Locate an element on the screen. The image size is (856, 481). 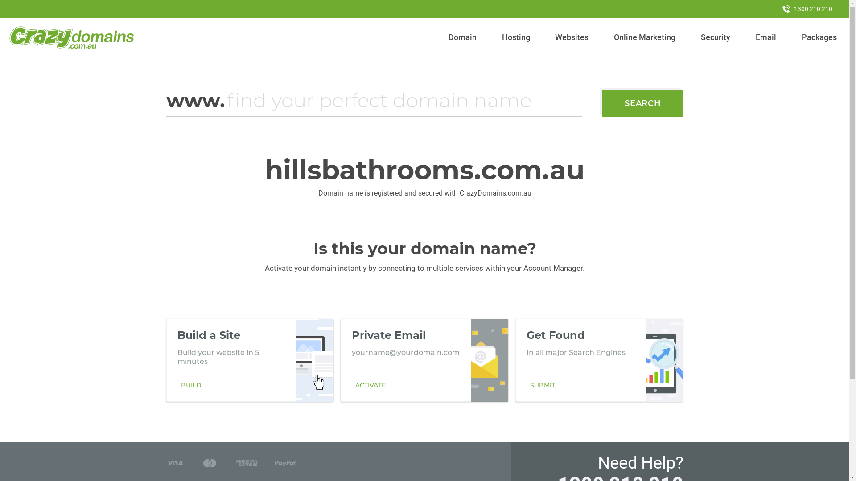
Packages is located at coordinates (819, 37).